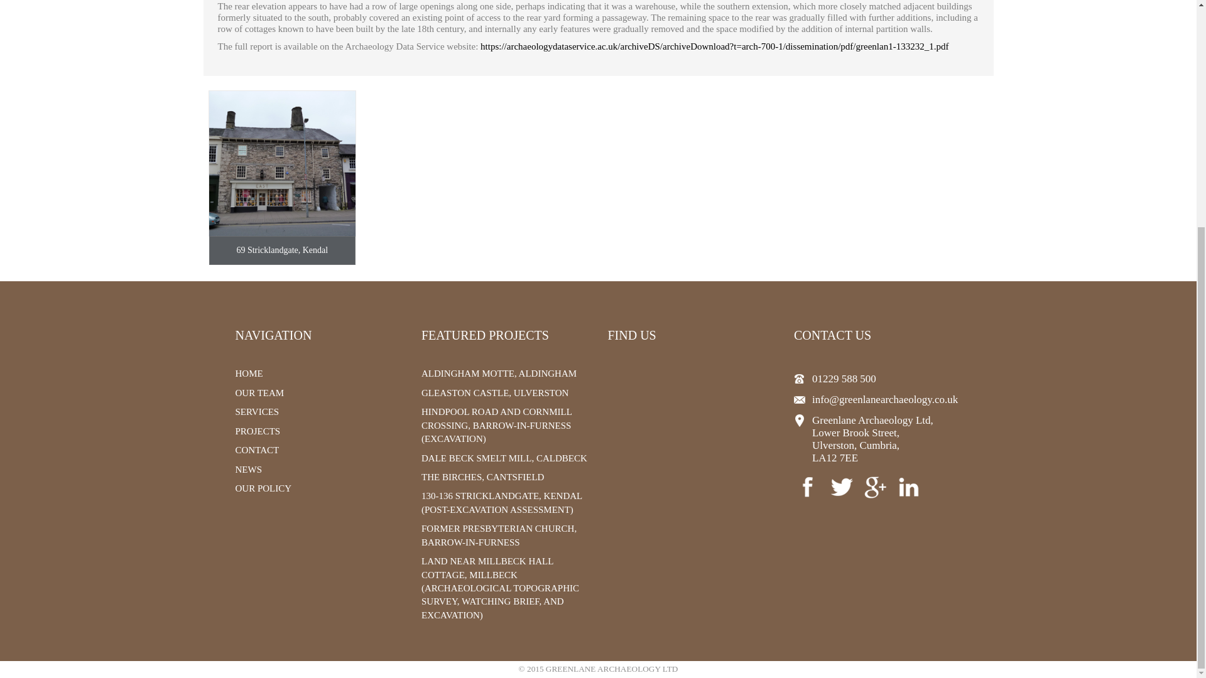  I want to click on DALE BECK SMELT MILL, CALDBECK, so click(504, 458).